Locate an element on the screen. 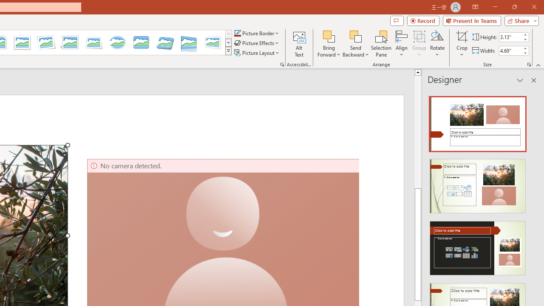 The image size is (544, 306). Bring Forward is located at coordinates (329, 36).